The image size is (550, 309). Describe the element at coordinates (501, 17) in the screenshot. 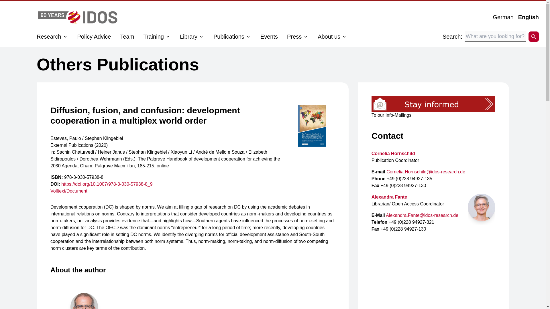

I see `German` at that location.